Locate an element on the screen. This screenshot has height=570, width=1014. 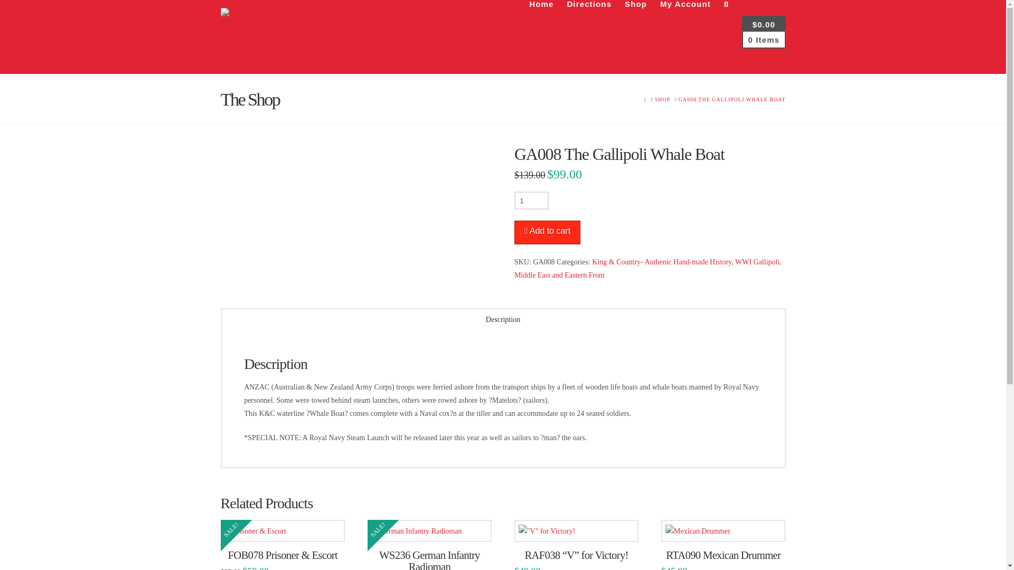
You Are Here is located at coordinates (732, 99).